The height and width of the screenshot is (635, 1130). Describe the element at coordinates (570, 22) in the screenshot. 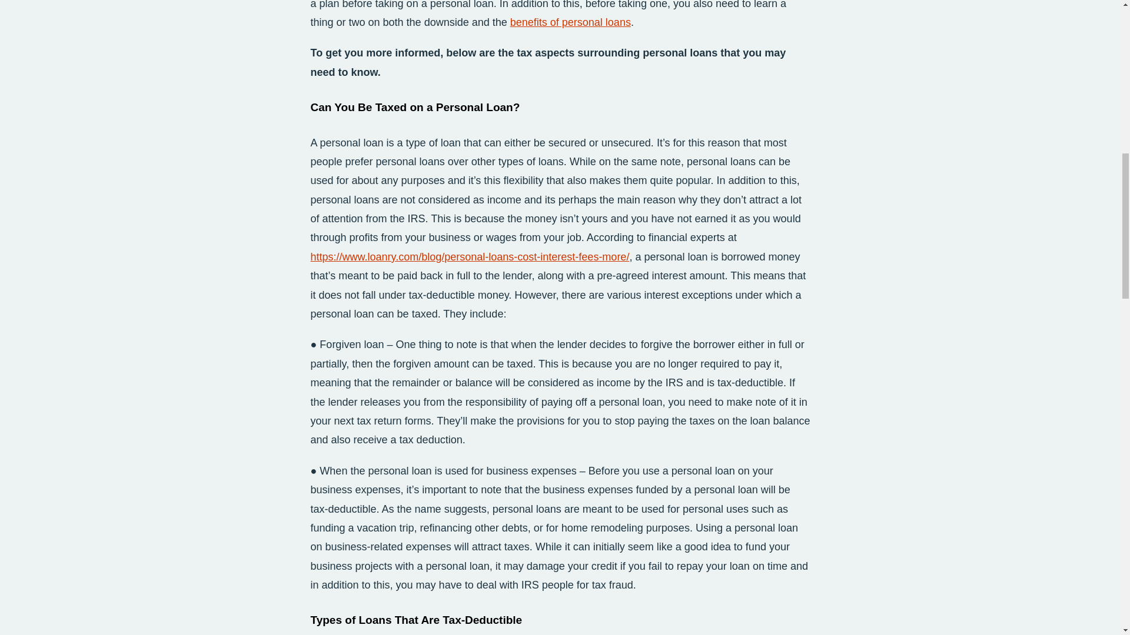

I see `benefits of personal loans` at that location.